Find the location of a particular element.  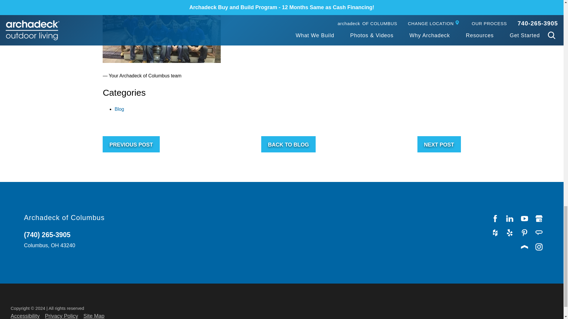

Pinterest is located at coordinates (525, 233).